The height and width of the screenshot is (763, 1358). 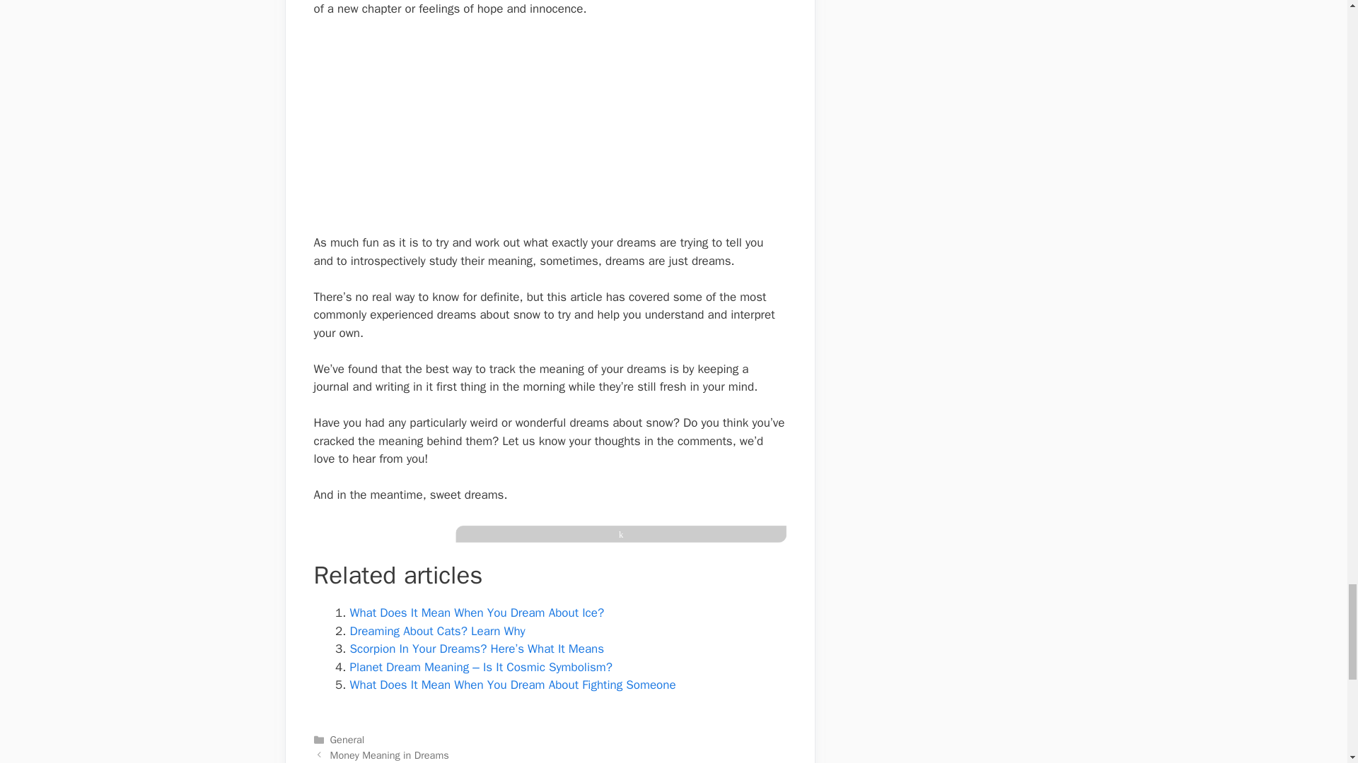 I want to click on Money Meaning in Dreams, so click(x=389, y=755).